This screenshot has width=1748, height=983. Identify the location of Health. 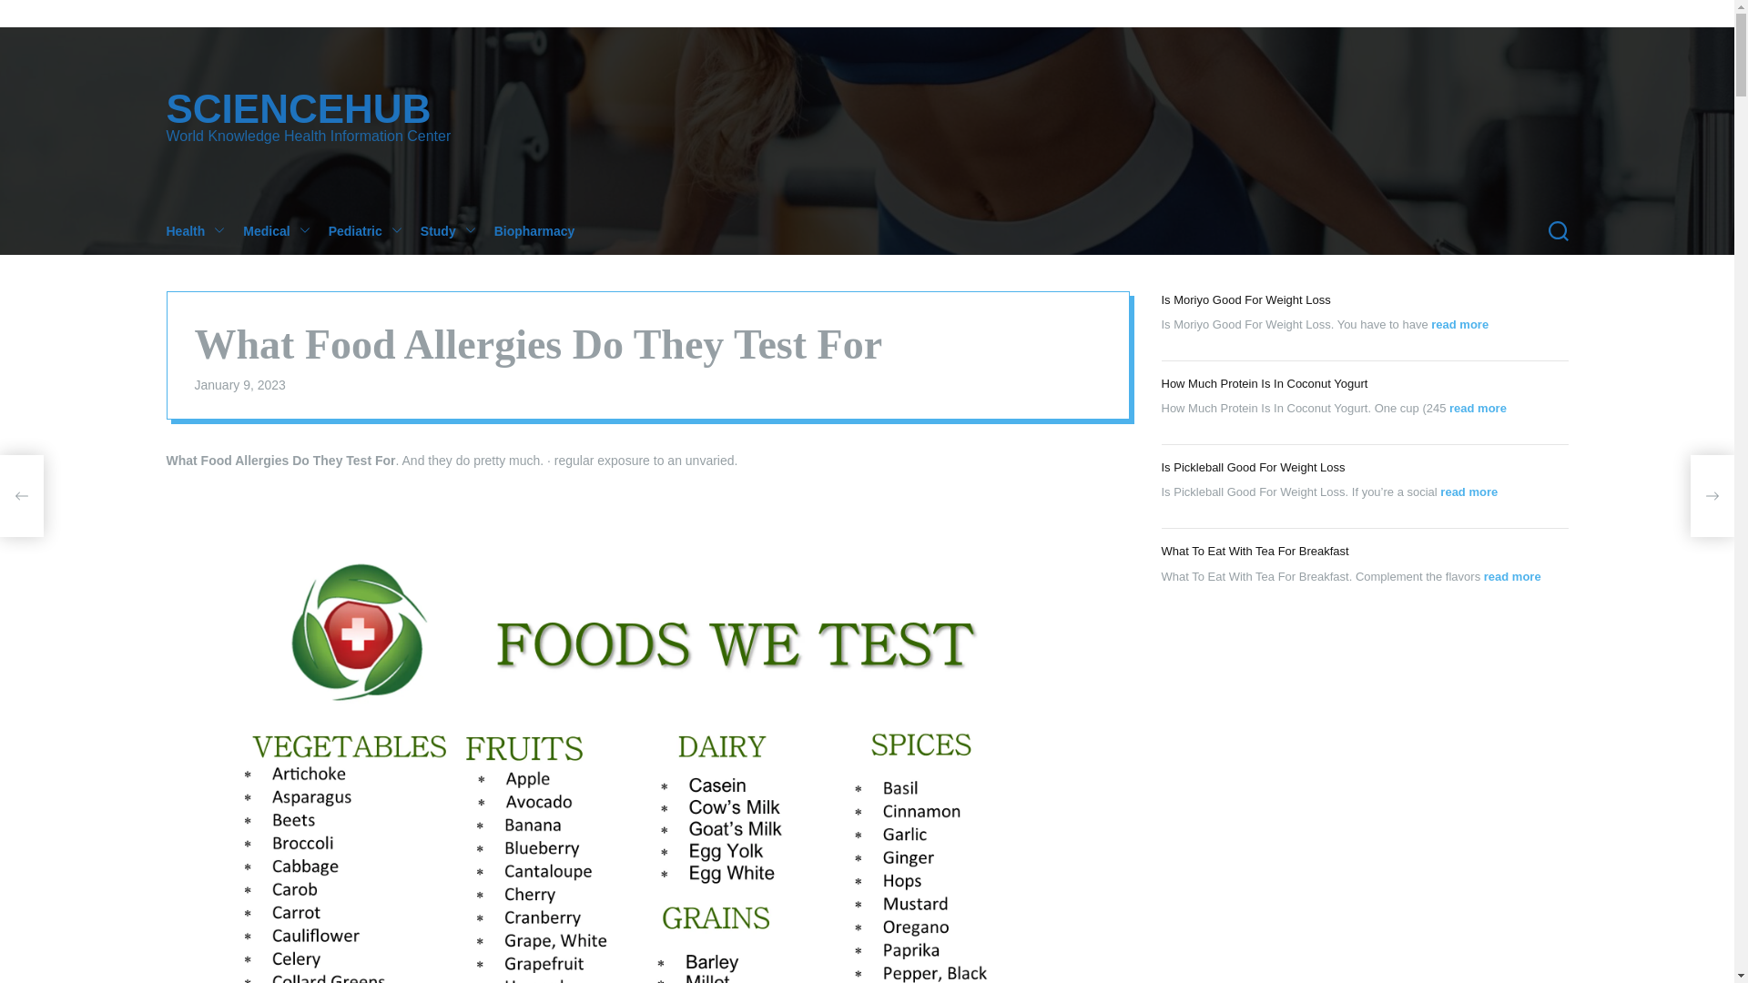
(204, 230).